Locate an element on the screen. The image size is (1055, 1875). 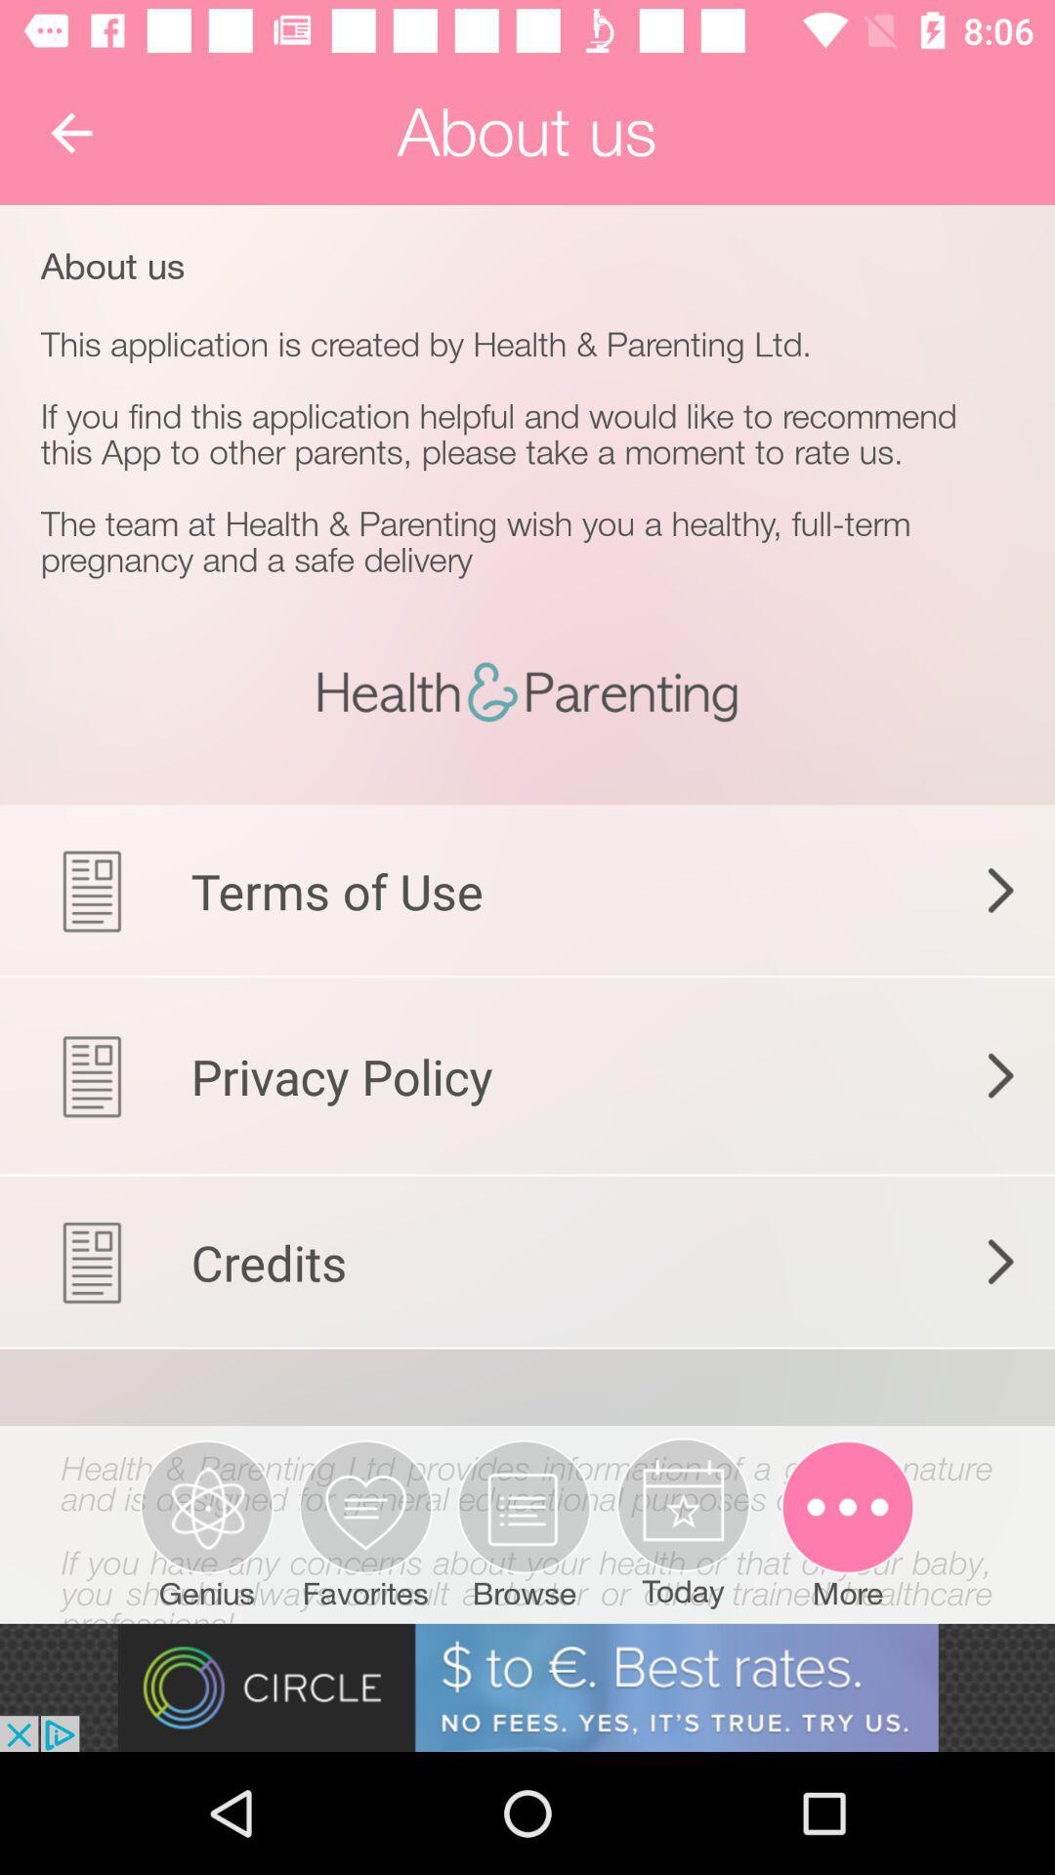
advertisement is located at coordinates (527, 1687).